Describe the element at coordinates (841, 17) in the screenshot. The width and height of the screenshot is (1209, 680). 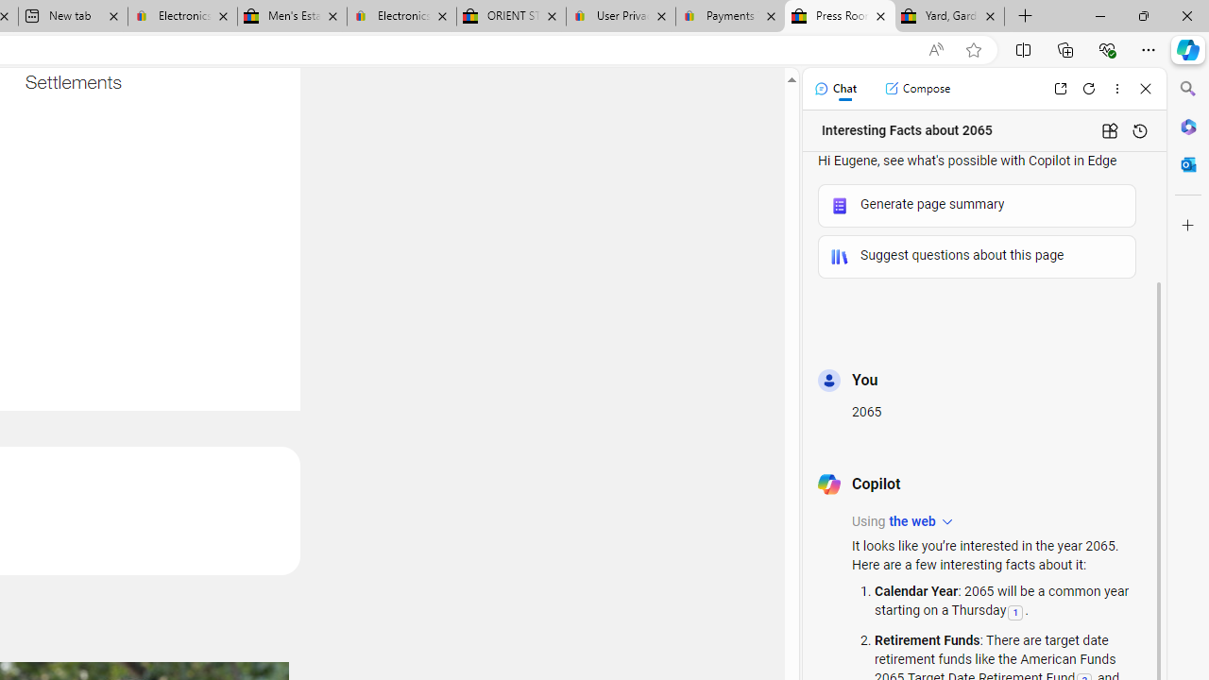
I see `Press Room - eBay Inc.` at that location.